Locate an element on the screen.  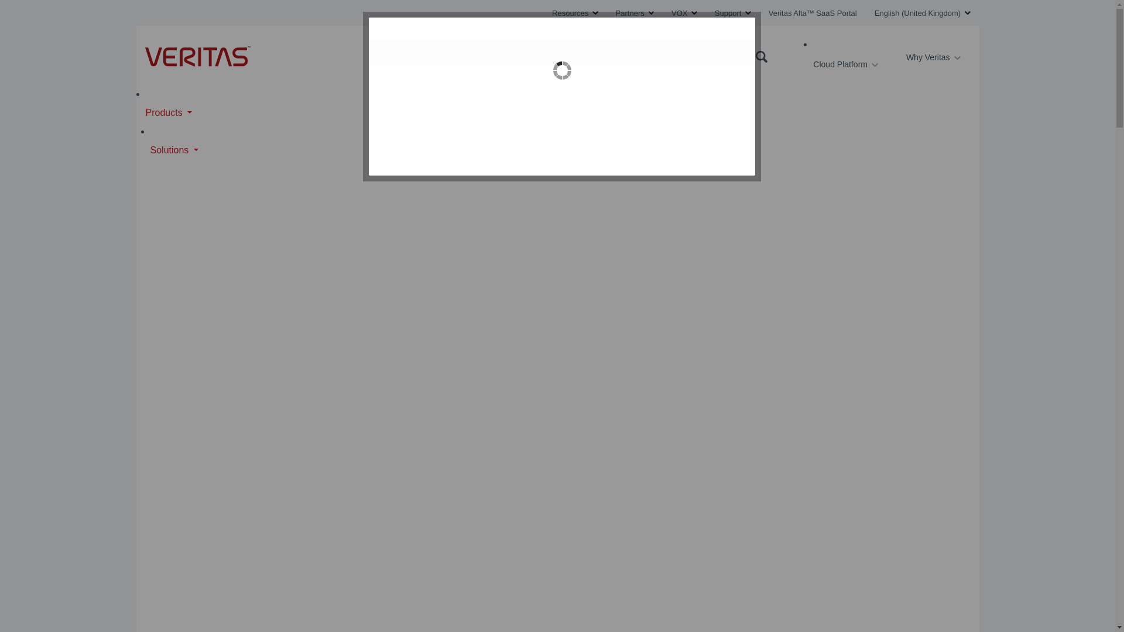
TrustArc Cookie Consent Manager is located at coordinates (562, 97).